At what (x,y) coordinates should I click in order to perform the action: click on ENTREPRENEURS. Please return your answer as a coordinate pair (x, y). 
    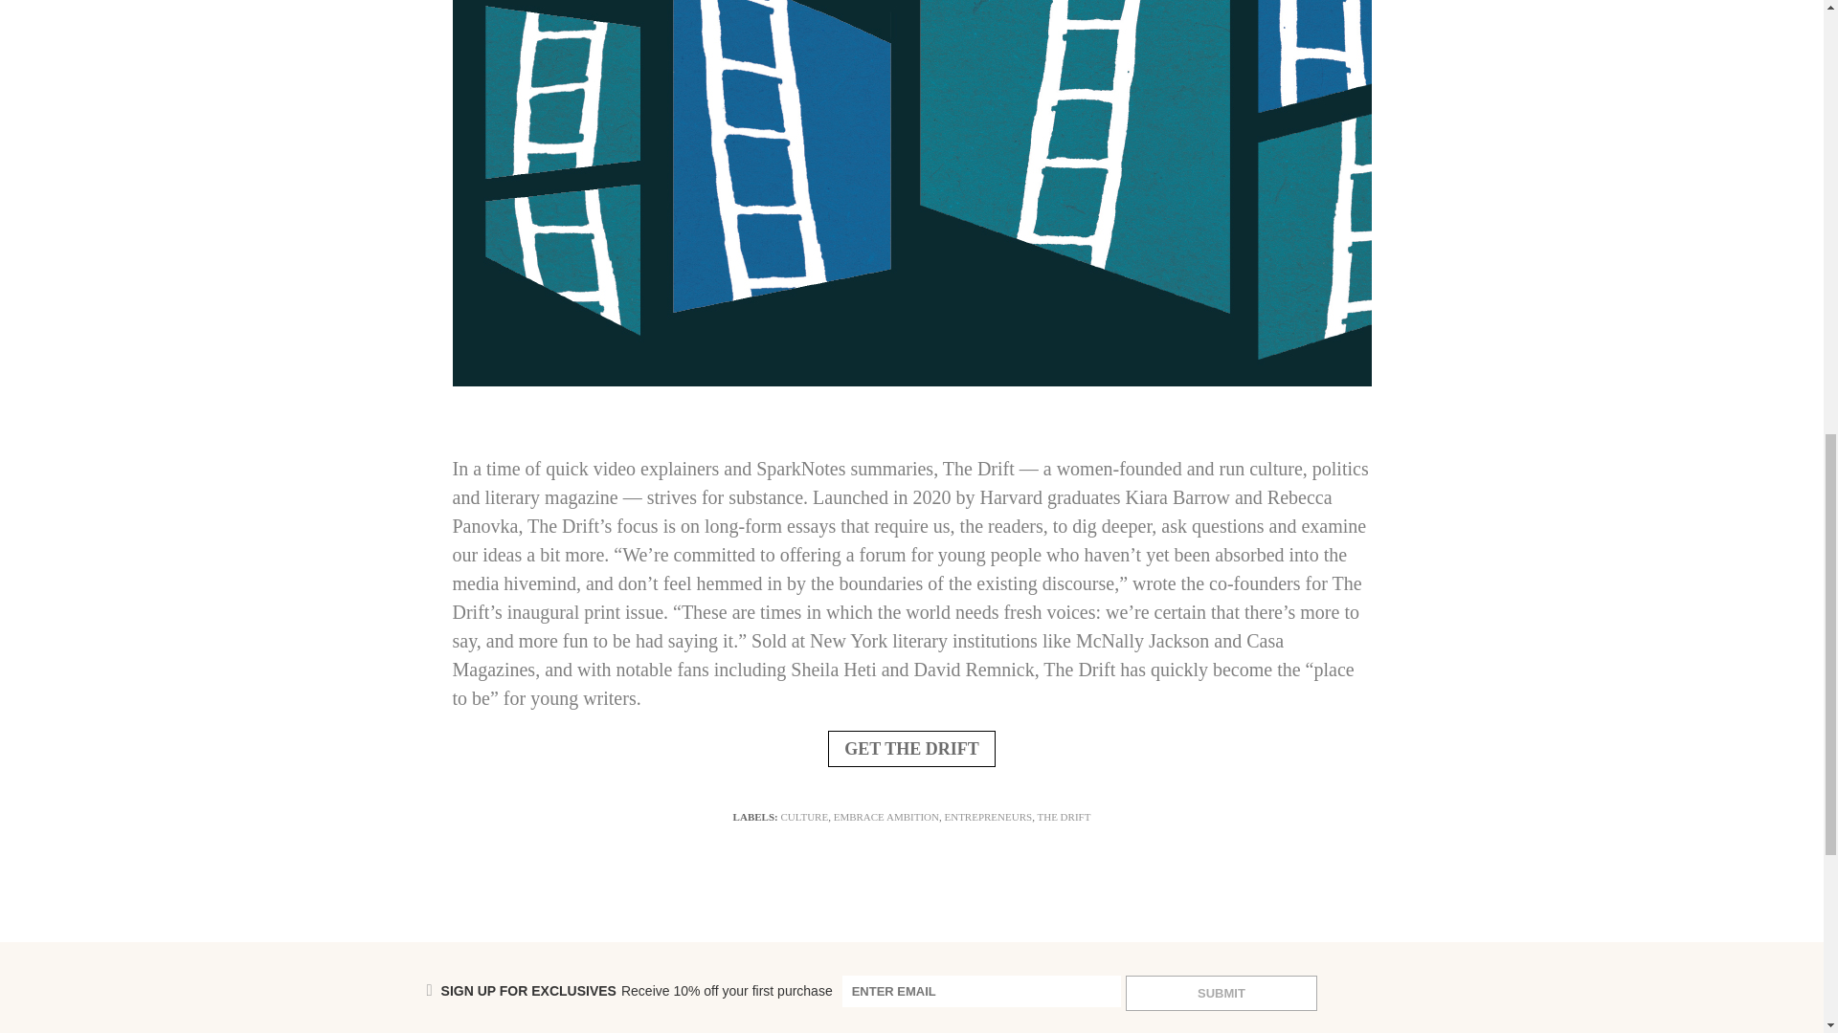
    Looking at the image, I should click on (988, 816).